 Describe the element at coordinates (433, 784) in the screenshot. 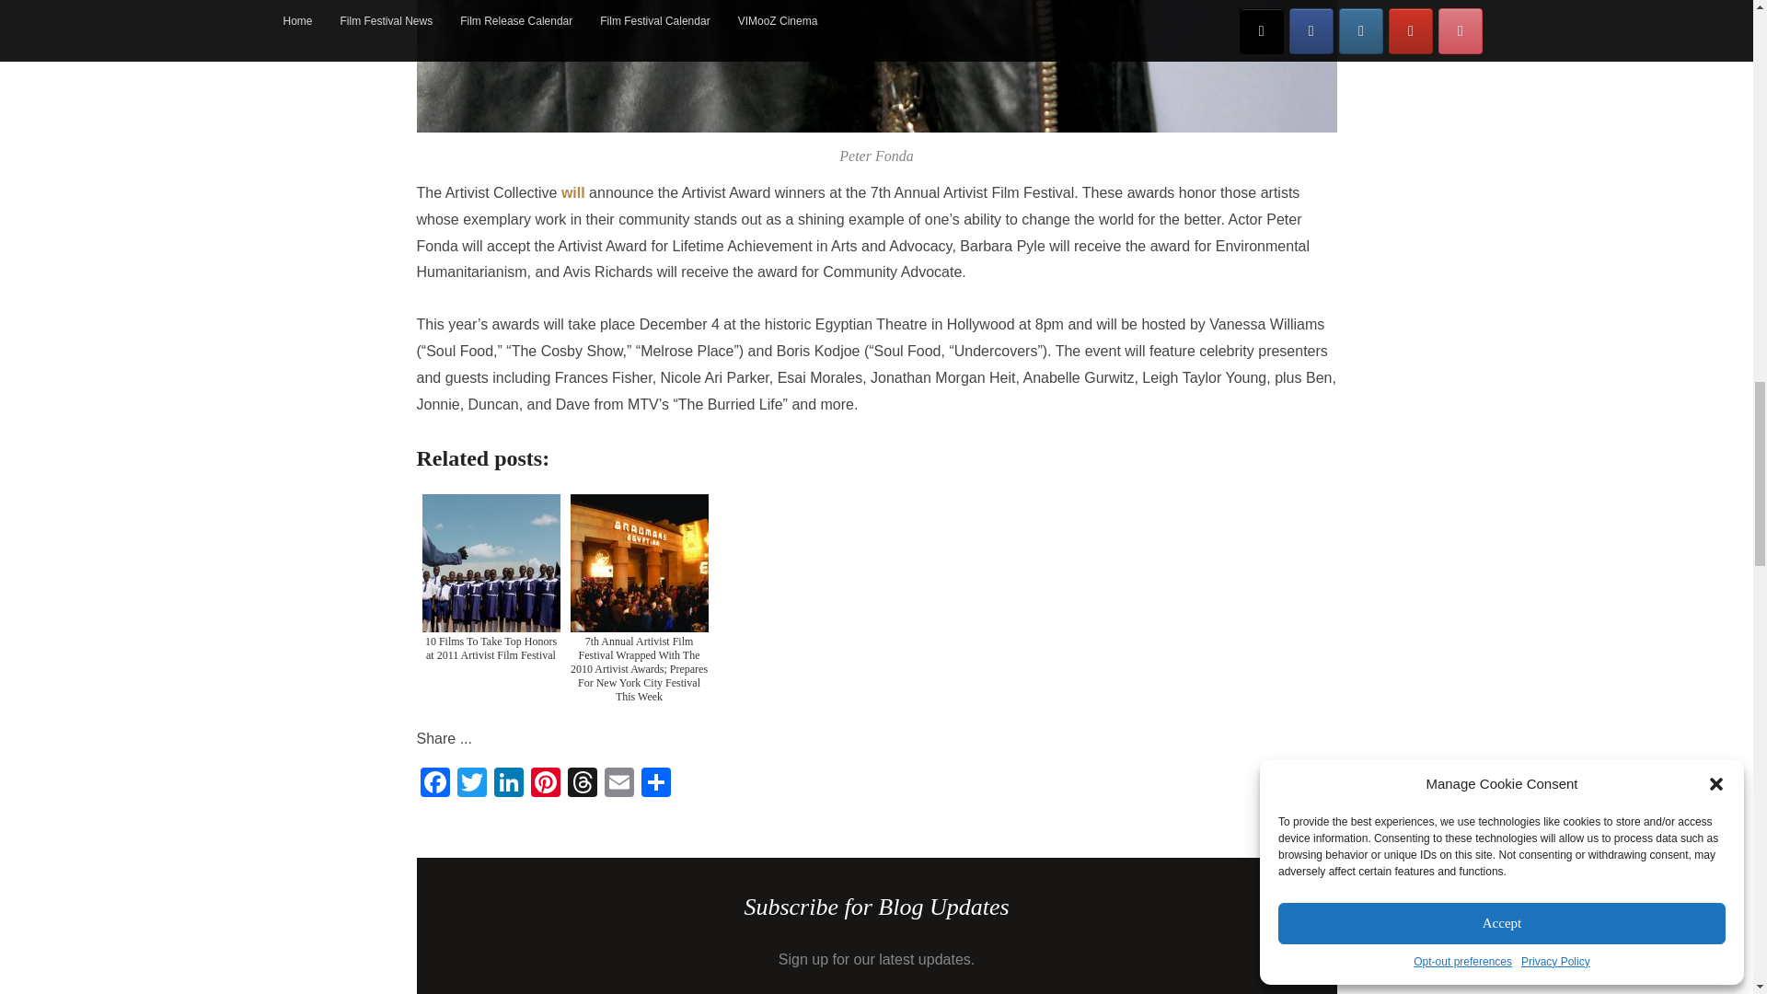

I see `Facebook` at that location.